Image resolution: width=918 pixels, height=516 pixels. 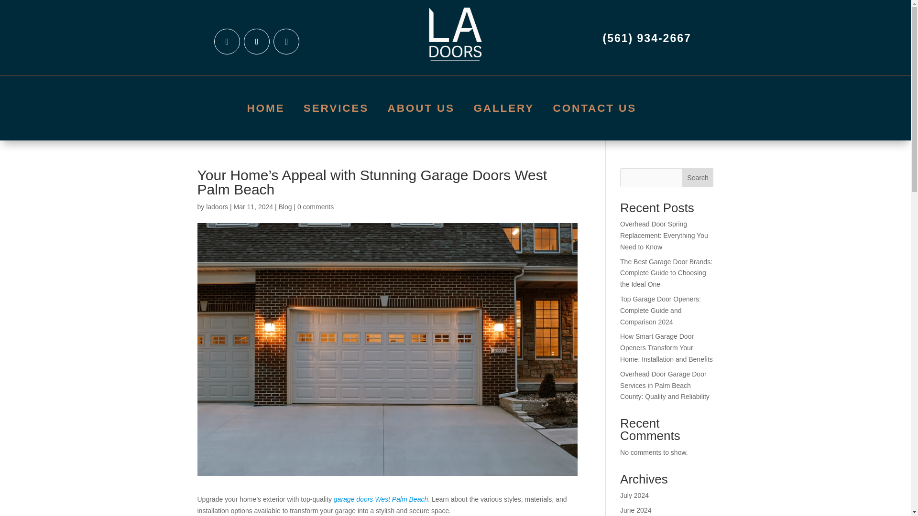 What do you see at coordinates (423, 110) in the screenshot?
I see `ABOUT US` at bounding box center [423, 110].